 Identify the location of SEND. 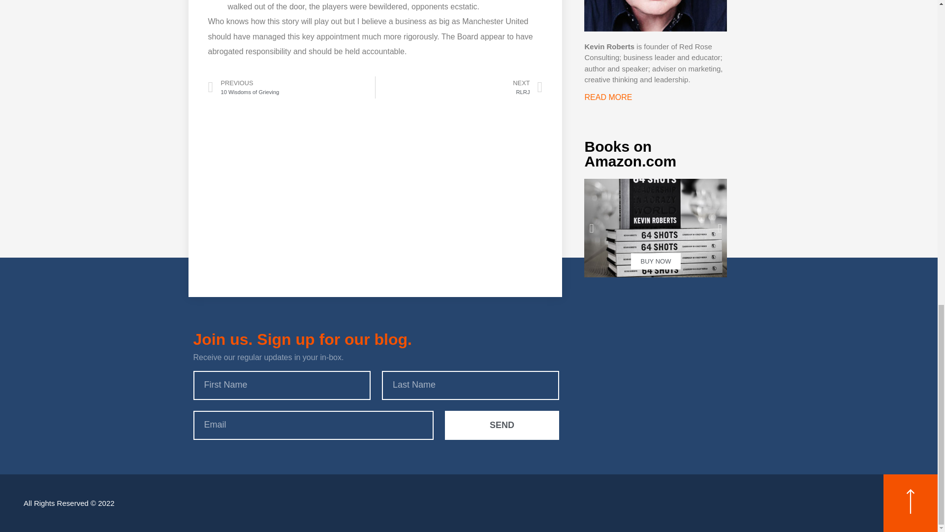
(291, 87).